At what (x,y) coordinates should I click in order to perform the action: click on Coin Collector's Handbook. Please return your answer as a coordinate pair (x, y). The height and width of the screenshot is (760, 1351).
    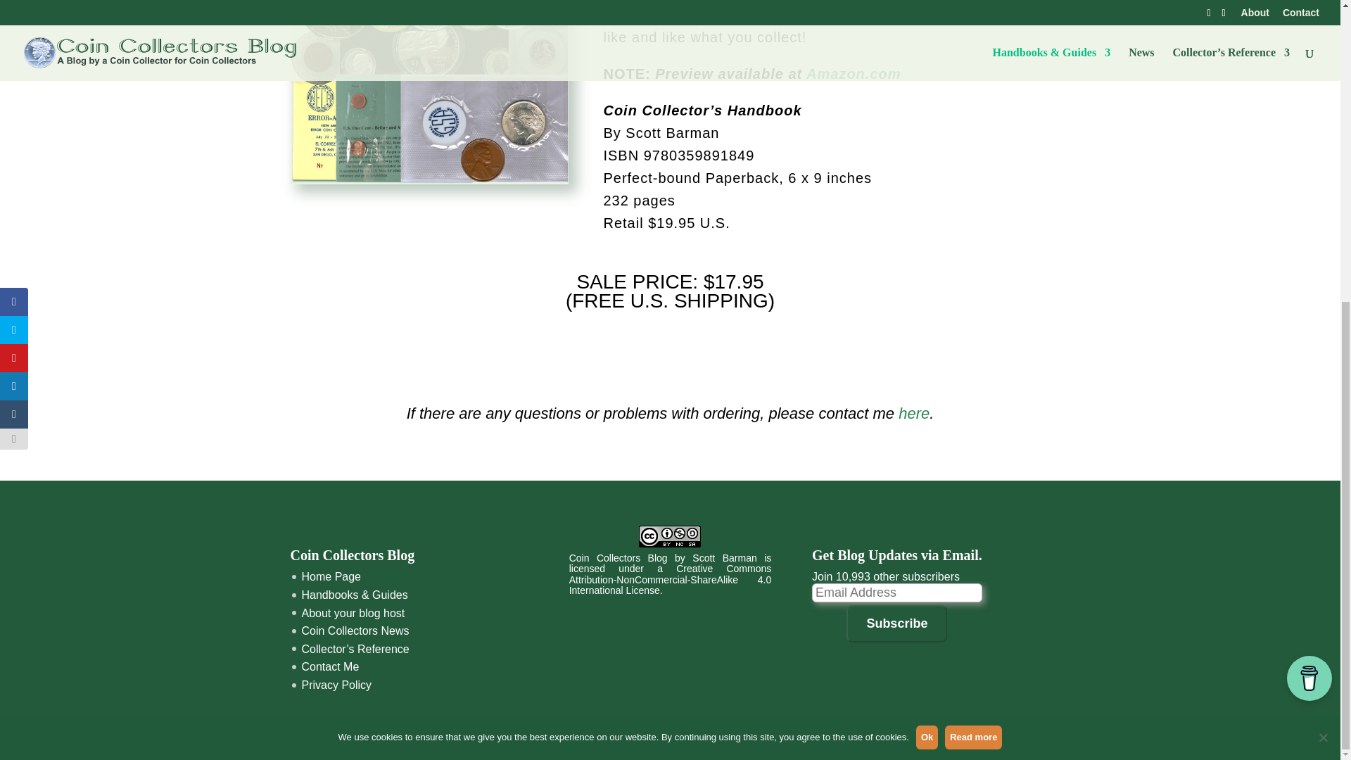
    Looking at the image, I should click on (429, 93).